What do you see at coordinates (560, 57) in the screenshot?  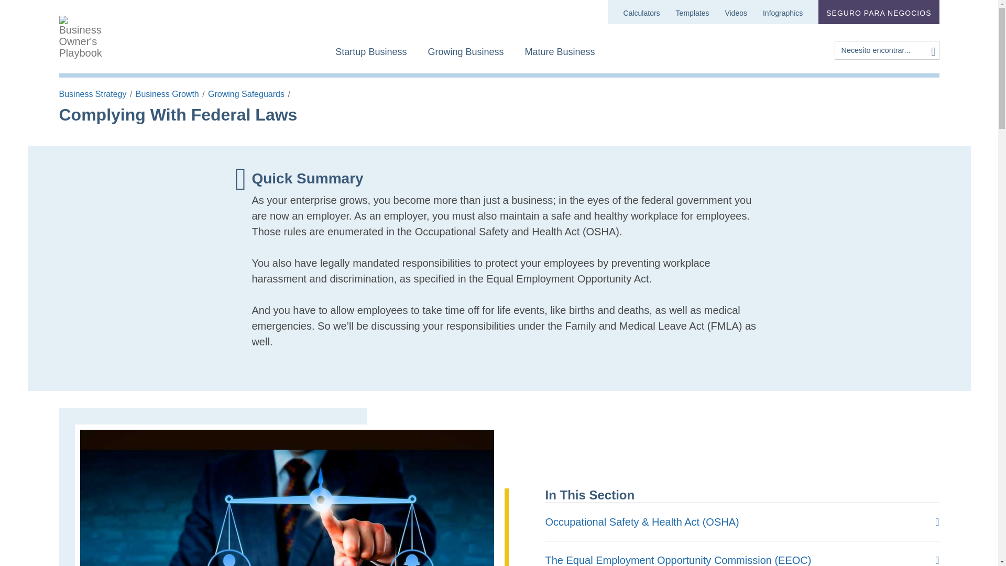 I see `Growing Business` at bounding box center [560, 57].